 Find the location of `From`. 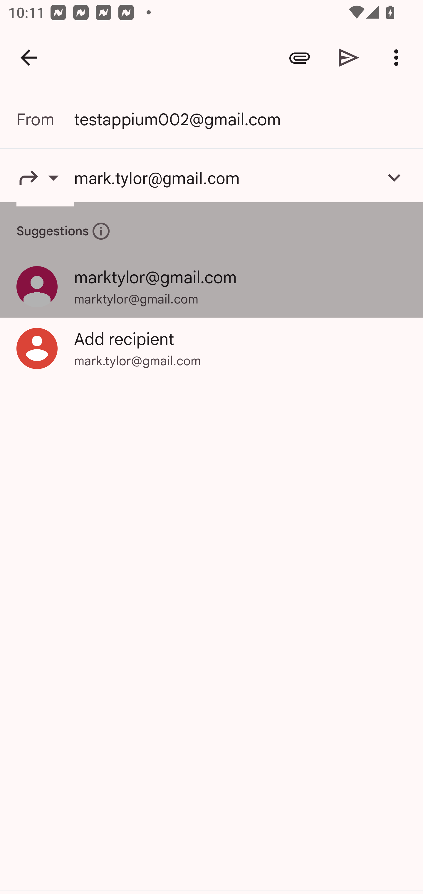

From is located at coordinates (45, 119).